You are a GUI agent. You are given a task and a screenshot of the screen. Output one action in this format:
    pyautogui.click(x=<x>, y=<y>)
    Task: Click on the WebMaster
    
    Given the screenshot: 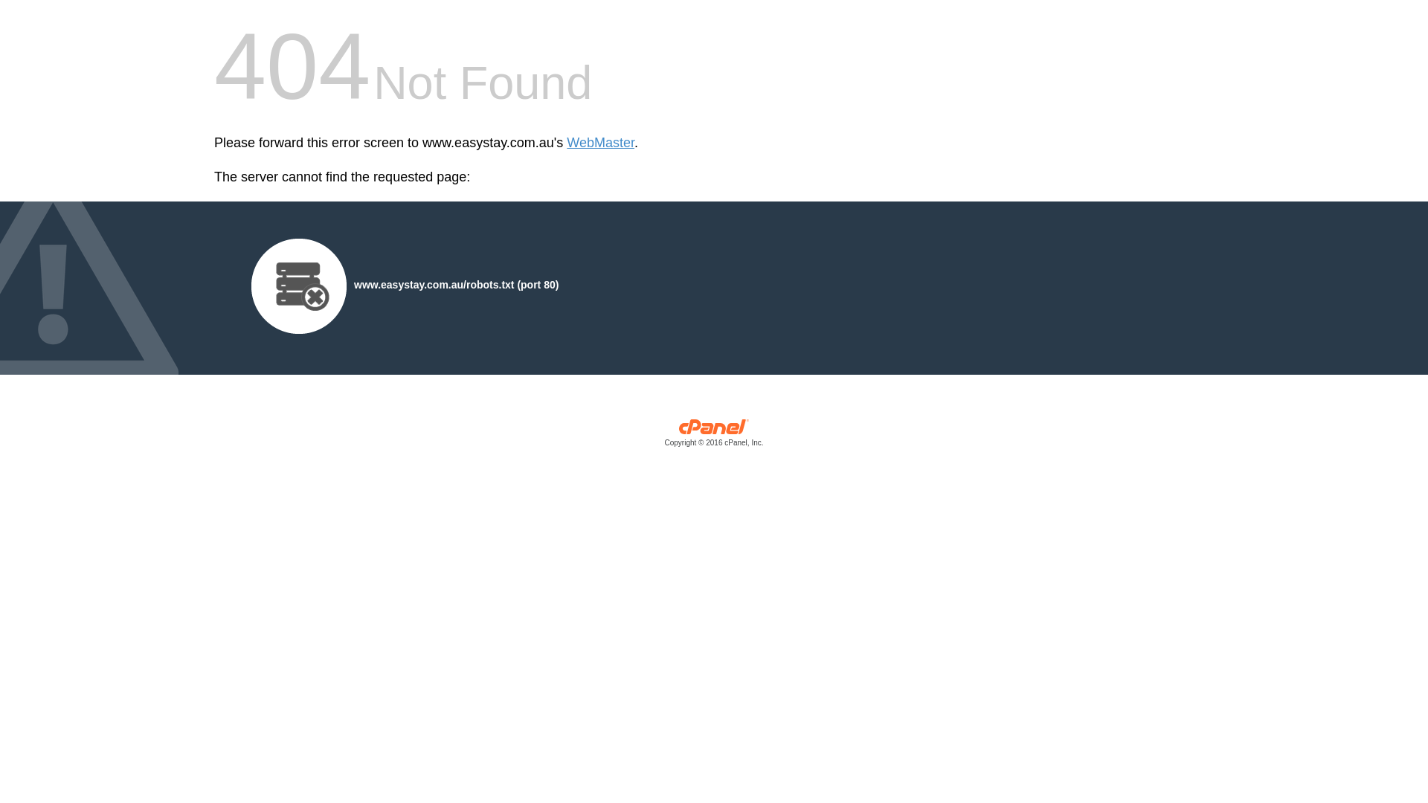 What is the action you would take?
    pyautogui.click(x=601, y=143)
    